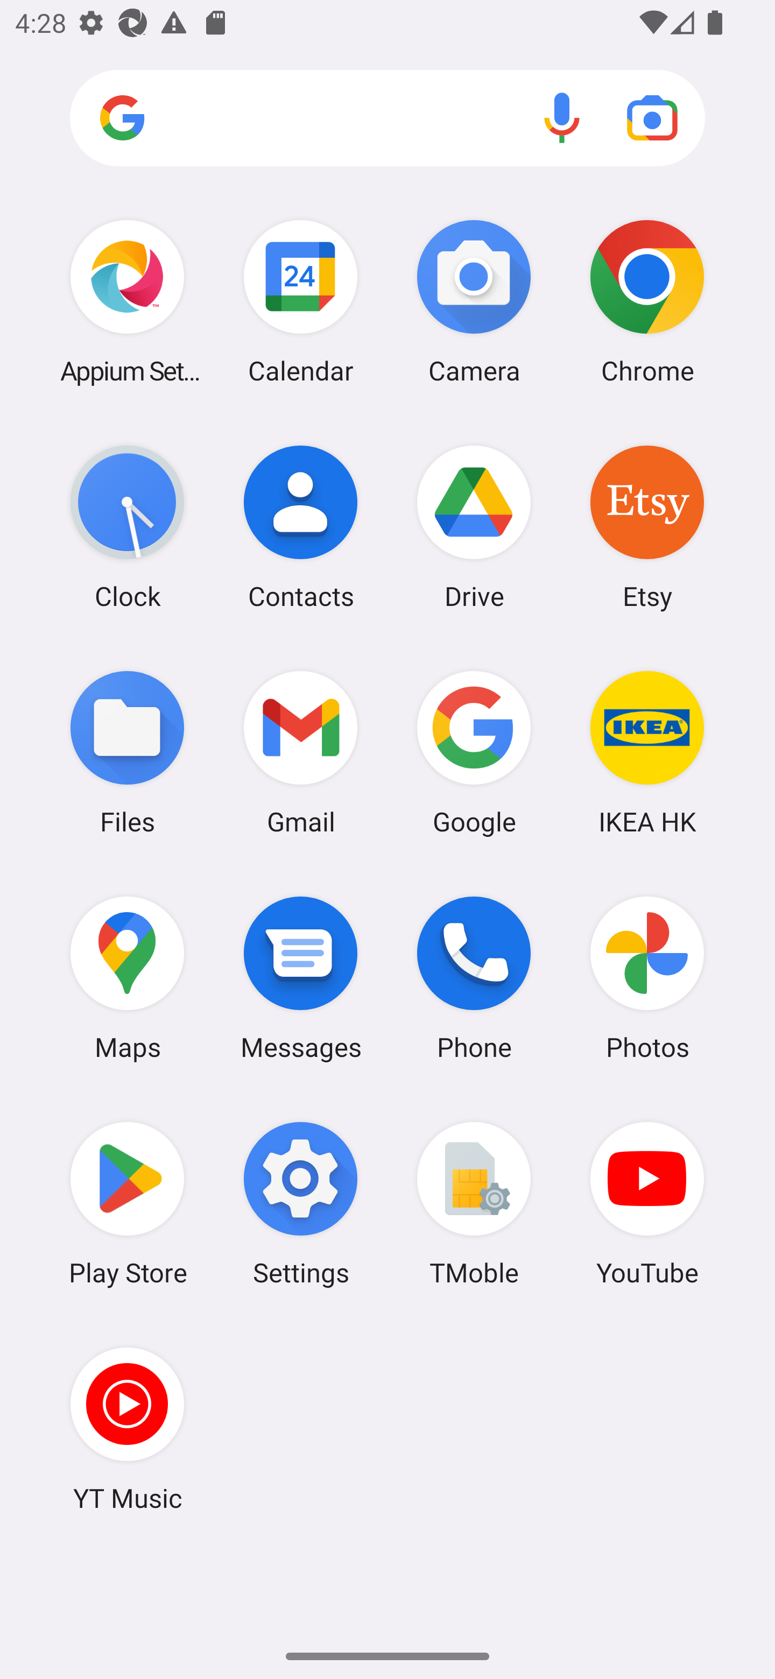 Image resolution: width=775 pixels, height=1679 pixels. I want to click on Google, so click(474, 752).